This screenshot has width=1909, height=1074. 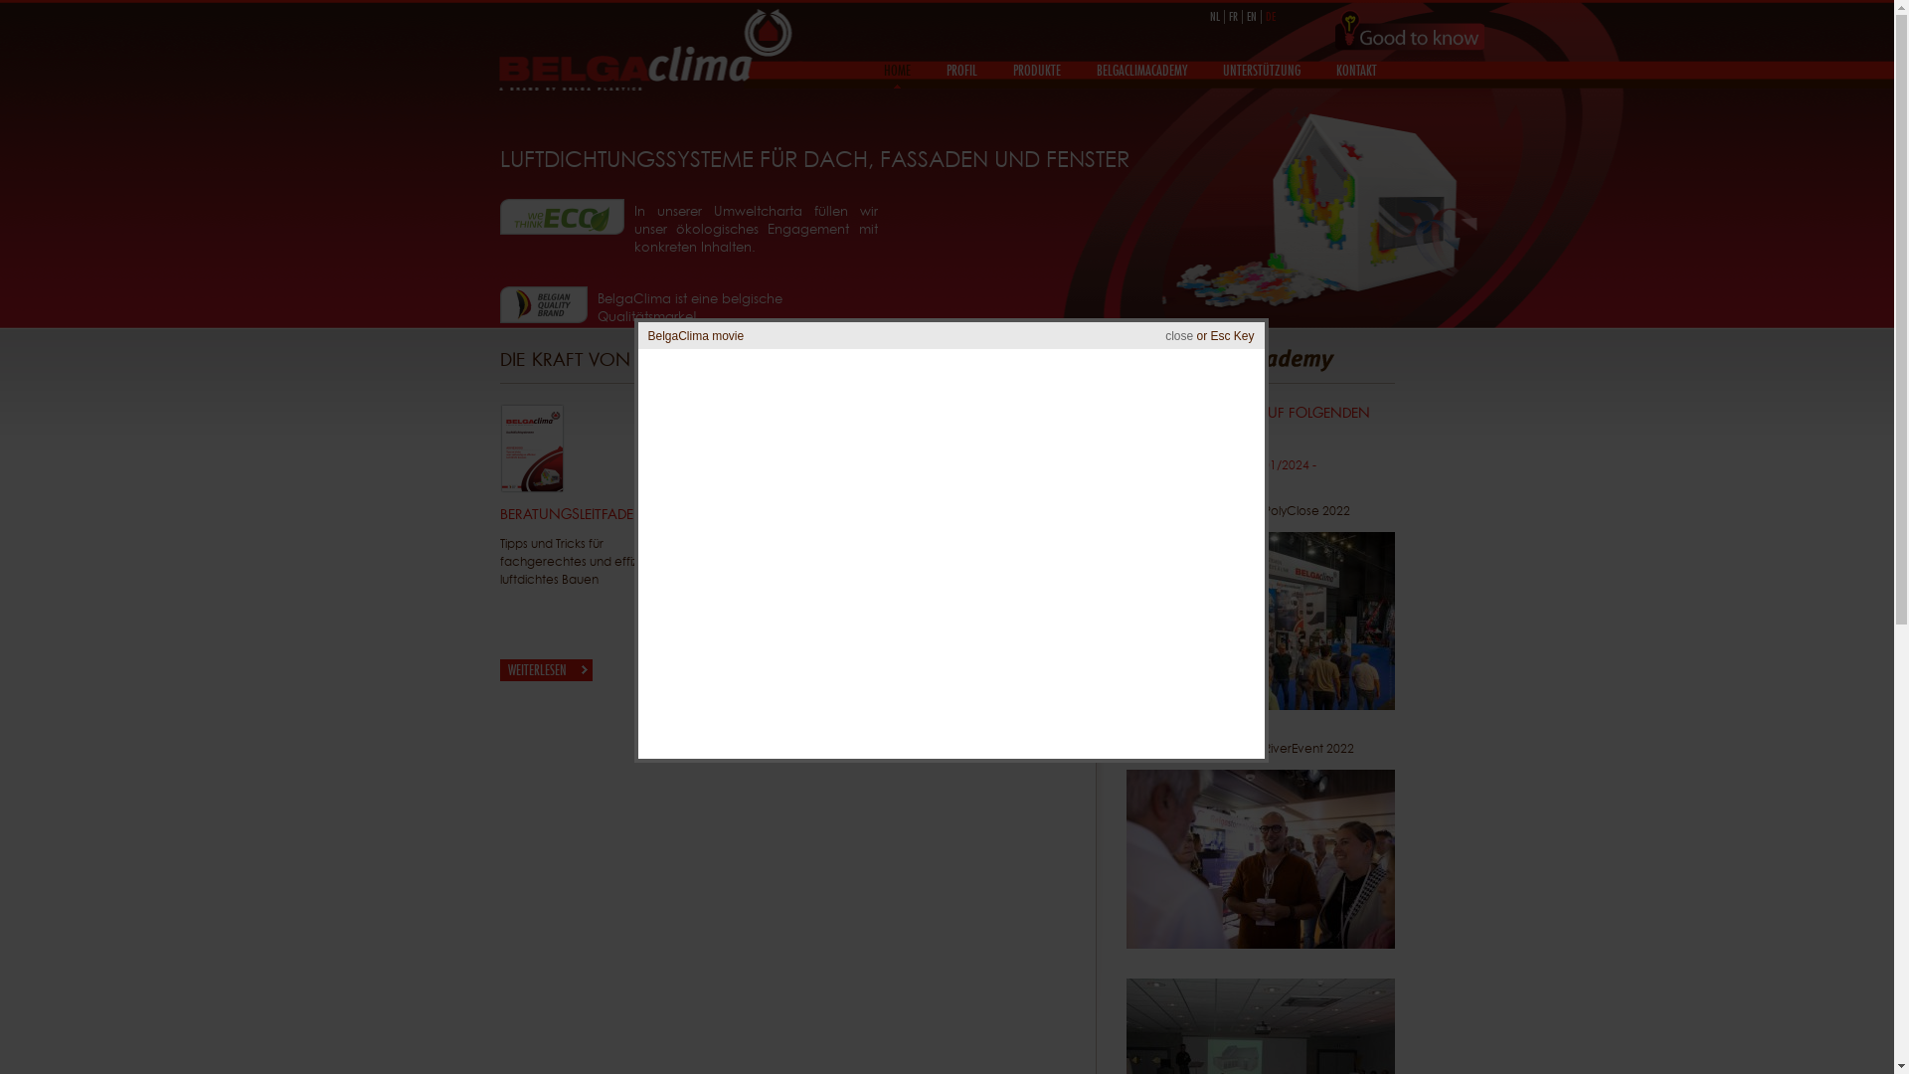 I want to click on Beratungsleitfaden, so click(x=531, y=489).